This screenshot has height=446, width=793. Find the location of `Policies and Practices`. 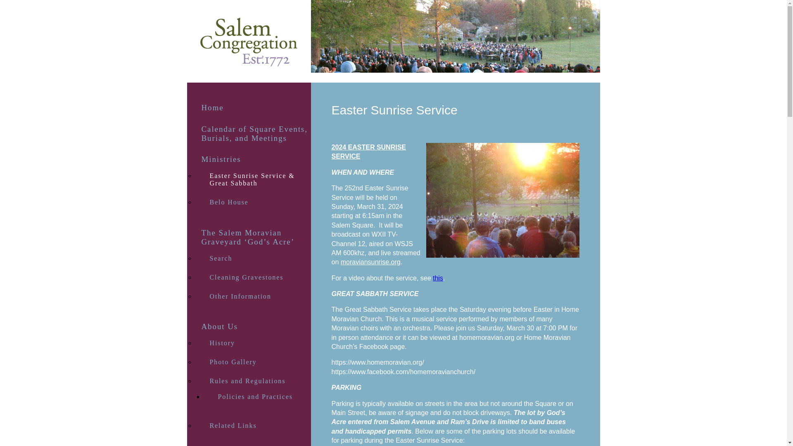

Policies and Practices is located at coordinates (257, 396).